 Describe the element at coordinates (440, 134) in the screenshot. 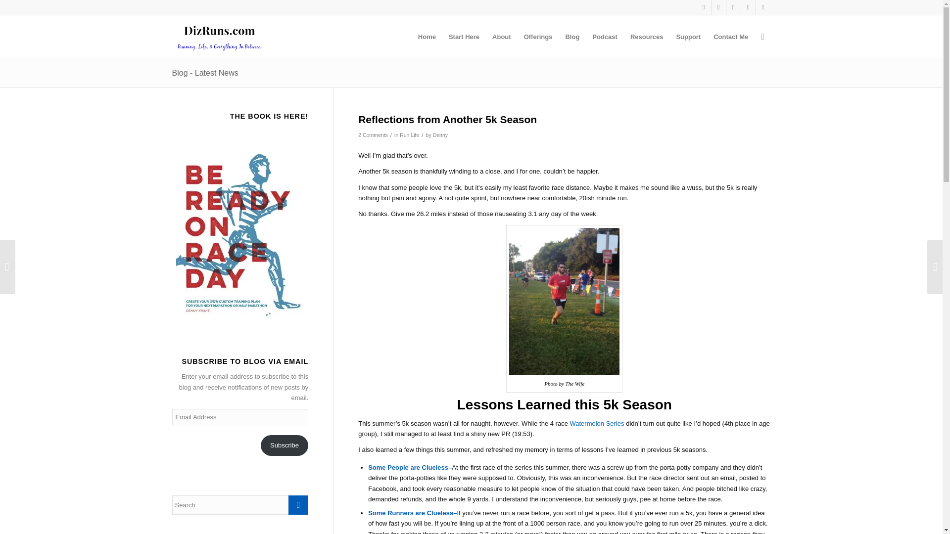

I see `Posts by Denny` at that location.